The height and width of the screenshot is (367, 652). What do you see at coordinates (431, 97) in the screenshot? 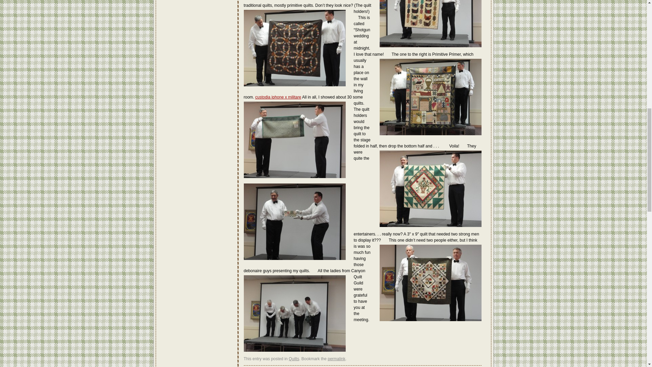
I see `DSC01625` at bounding box center [431, 97].